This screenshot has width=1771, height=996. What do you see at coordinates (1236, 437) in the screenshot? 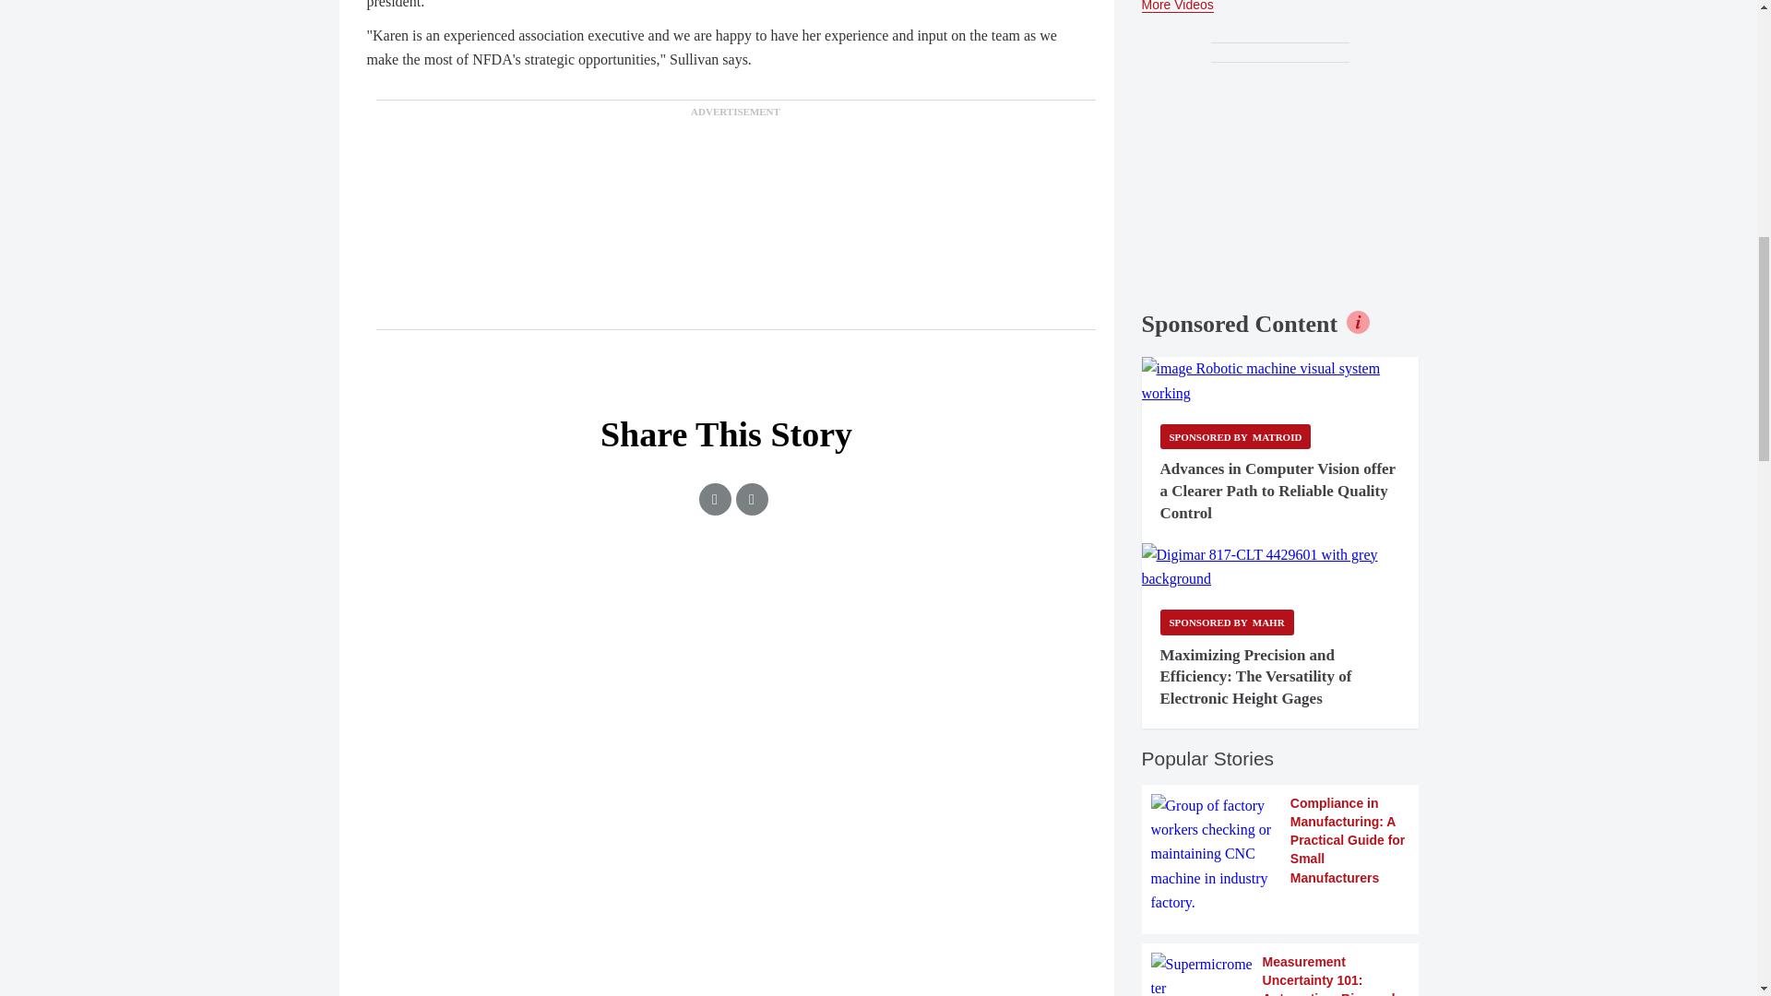
I see `Sponsored by Matroid` at bounding box center [1236, 437].